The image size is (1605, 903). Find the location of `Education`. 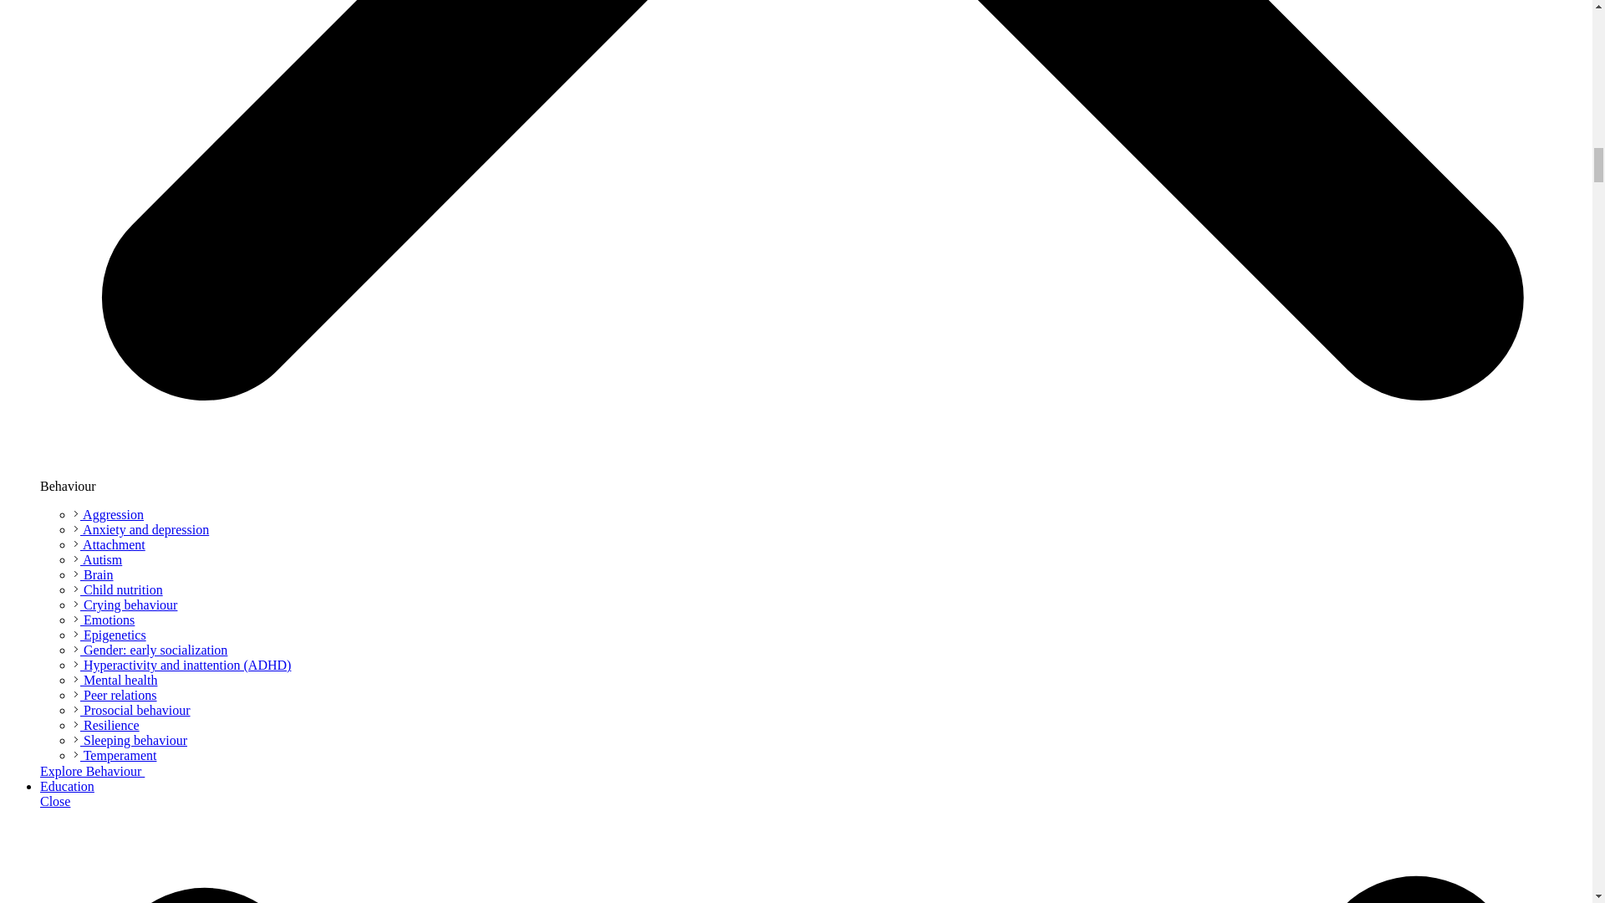

Education is located at coordinates (67, 786).